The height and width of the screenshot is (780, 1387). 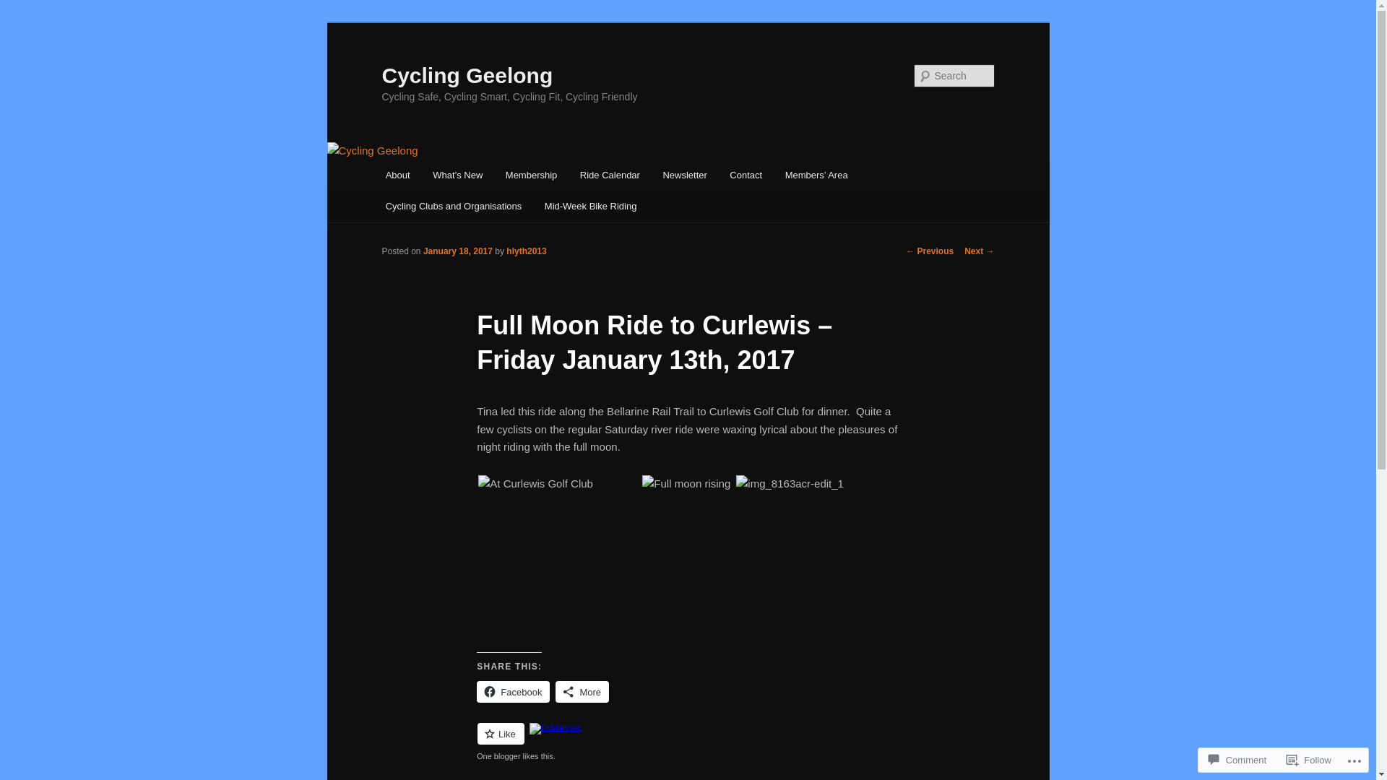 What do you see at coordinates (686, 484) in the screenshot?
I see `img_8160acr-edit_1` at bounding box center [686, 484].